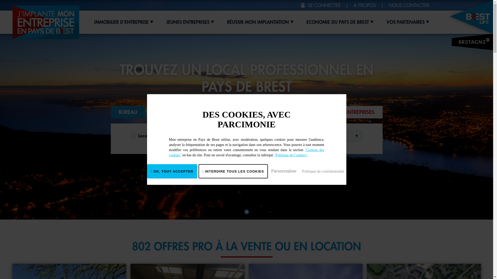  Describe the element at coordinates (407, 22) in the screenshot. I see `VOS PARTENAIRES` at that location.